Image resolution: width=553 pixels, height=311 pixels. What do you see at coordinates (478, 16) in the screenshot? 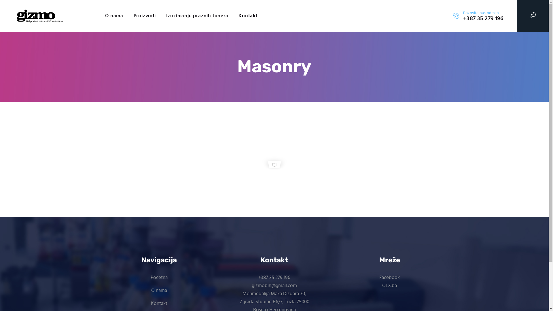
I see `Pozovite nas odmah
+387 35 279 196` at bounding box center [478, 16].